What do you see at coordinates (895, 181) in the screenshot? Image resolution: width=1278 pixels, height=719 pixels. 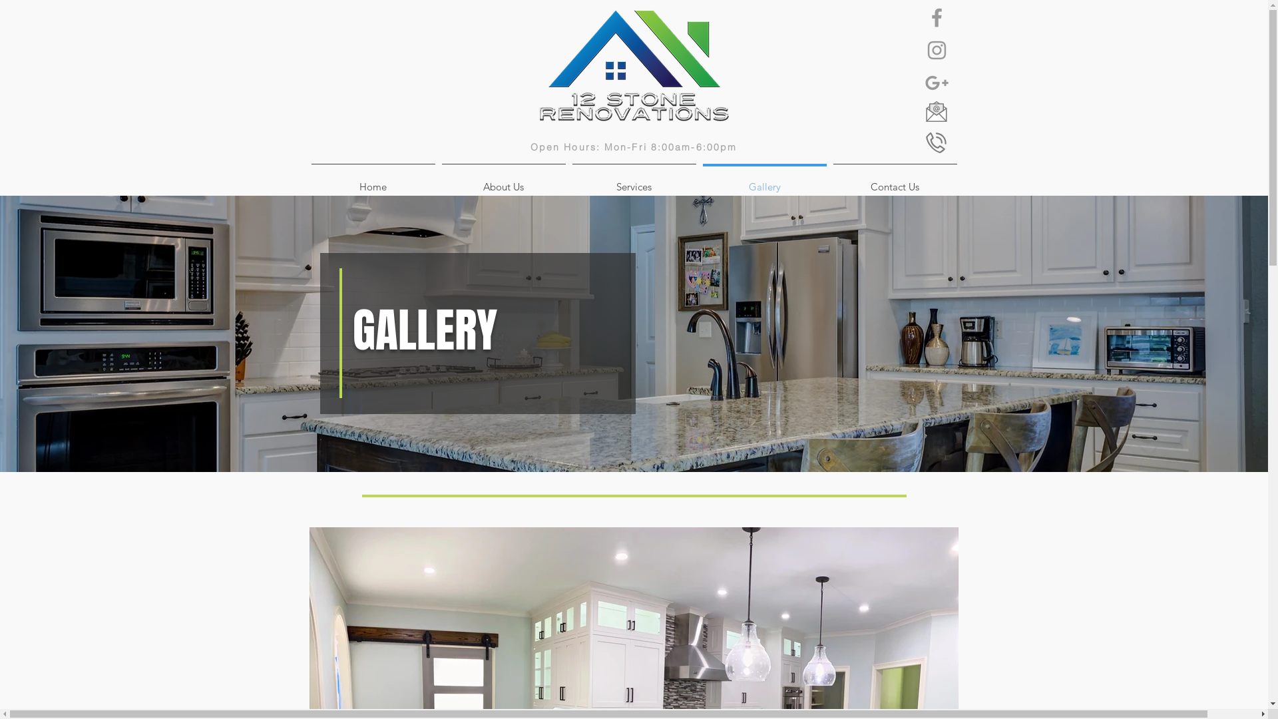 I see `Contact Us` at bounding box center [895, 181].